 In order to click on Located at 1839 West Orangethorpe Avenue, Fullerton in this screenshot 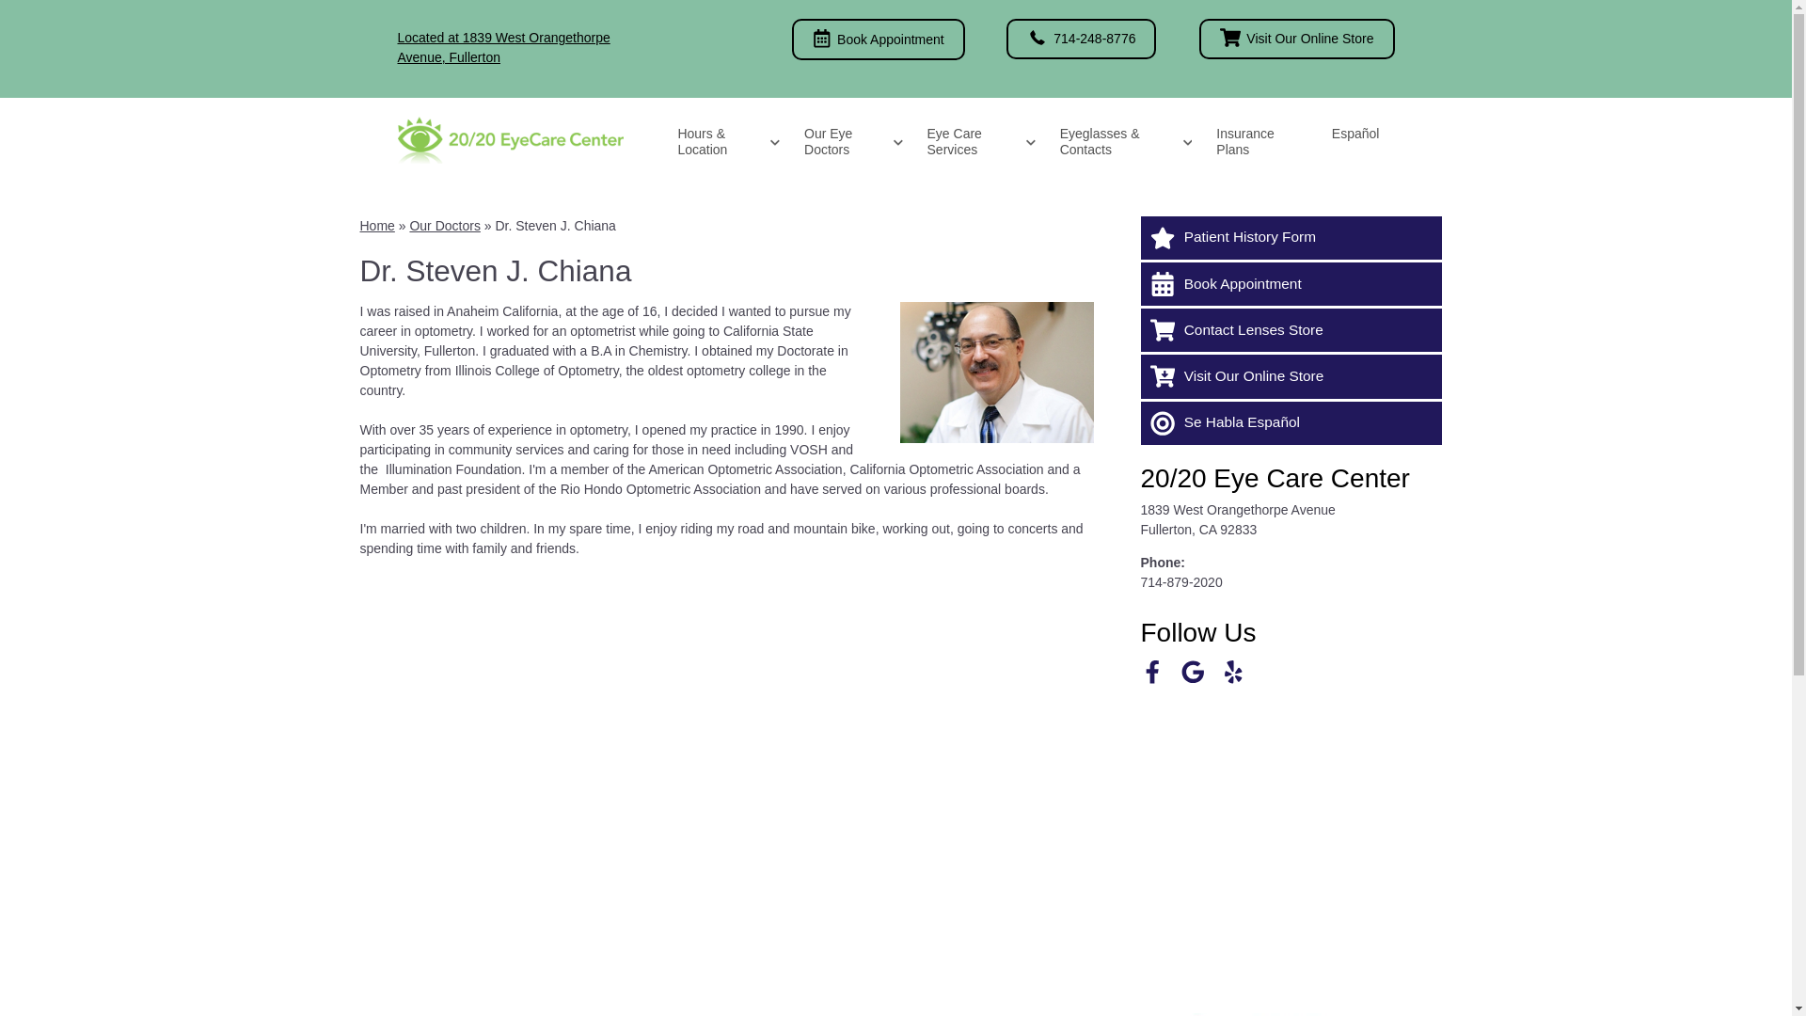, I will do `click(503, 47)`.